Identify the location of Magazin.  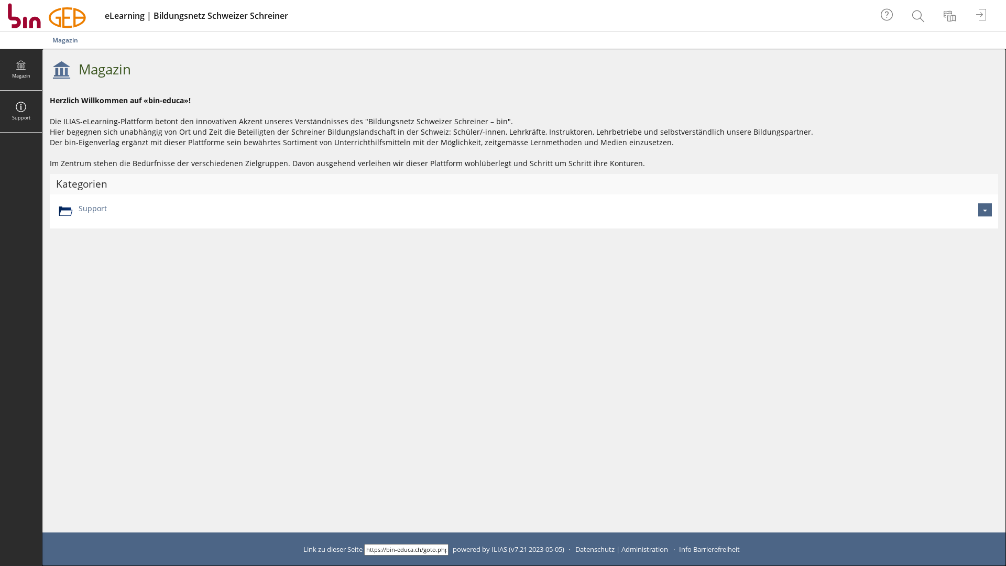
(21, 70).